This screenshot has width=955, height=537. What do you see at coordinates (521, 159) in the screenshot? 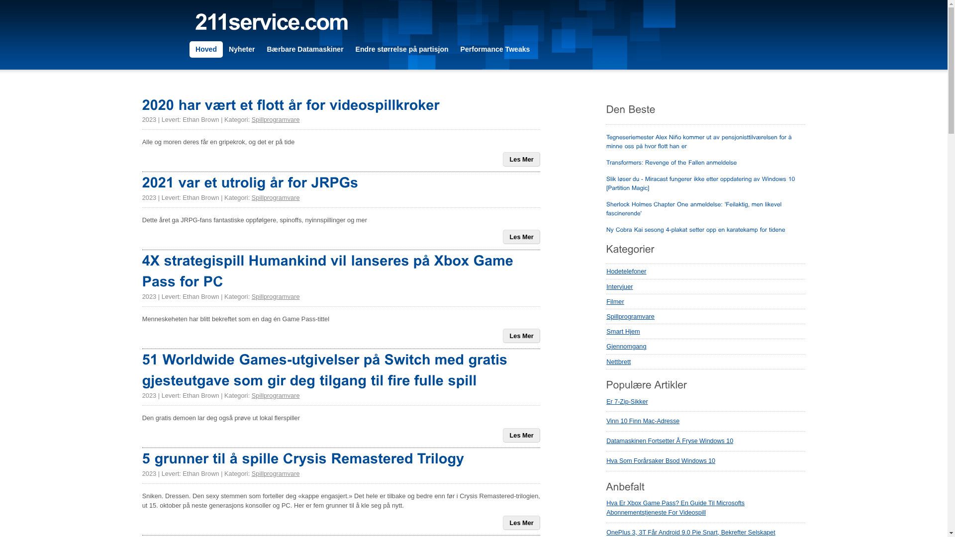
I see `Les Mer` at bounding box center [521, 159].